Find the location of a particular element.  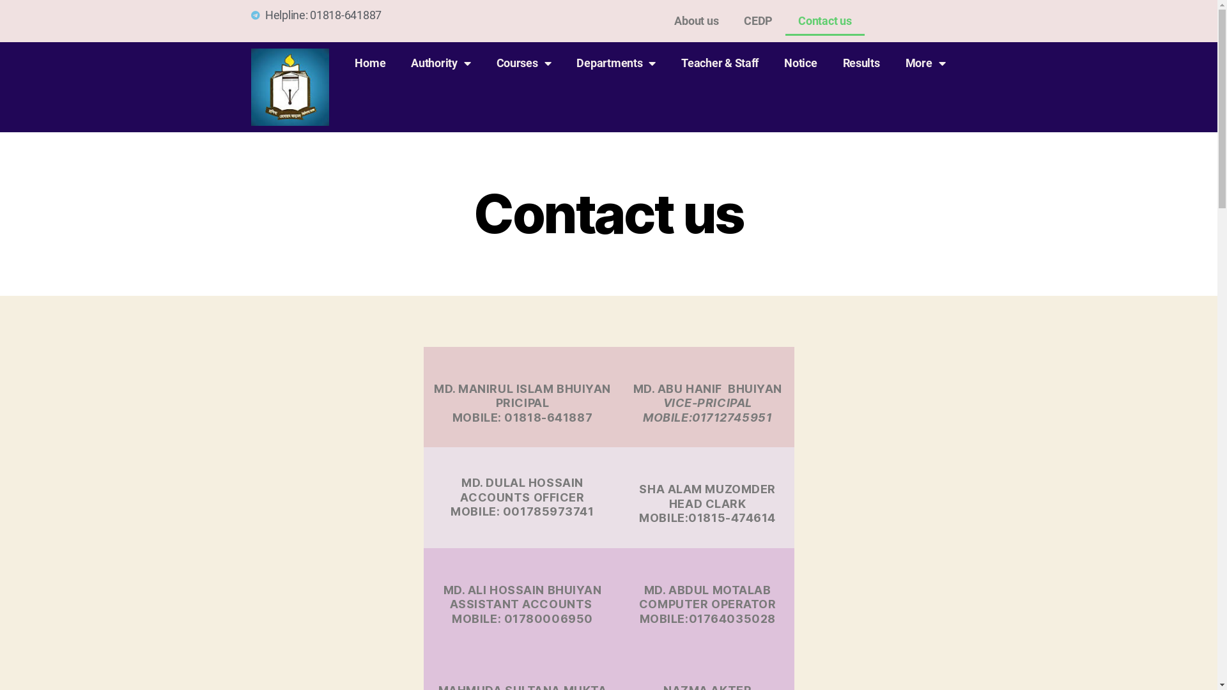

About us is located at coordinates (697, 21).